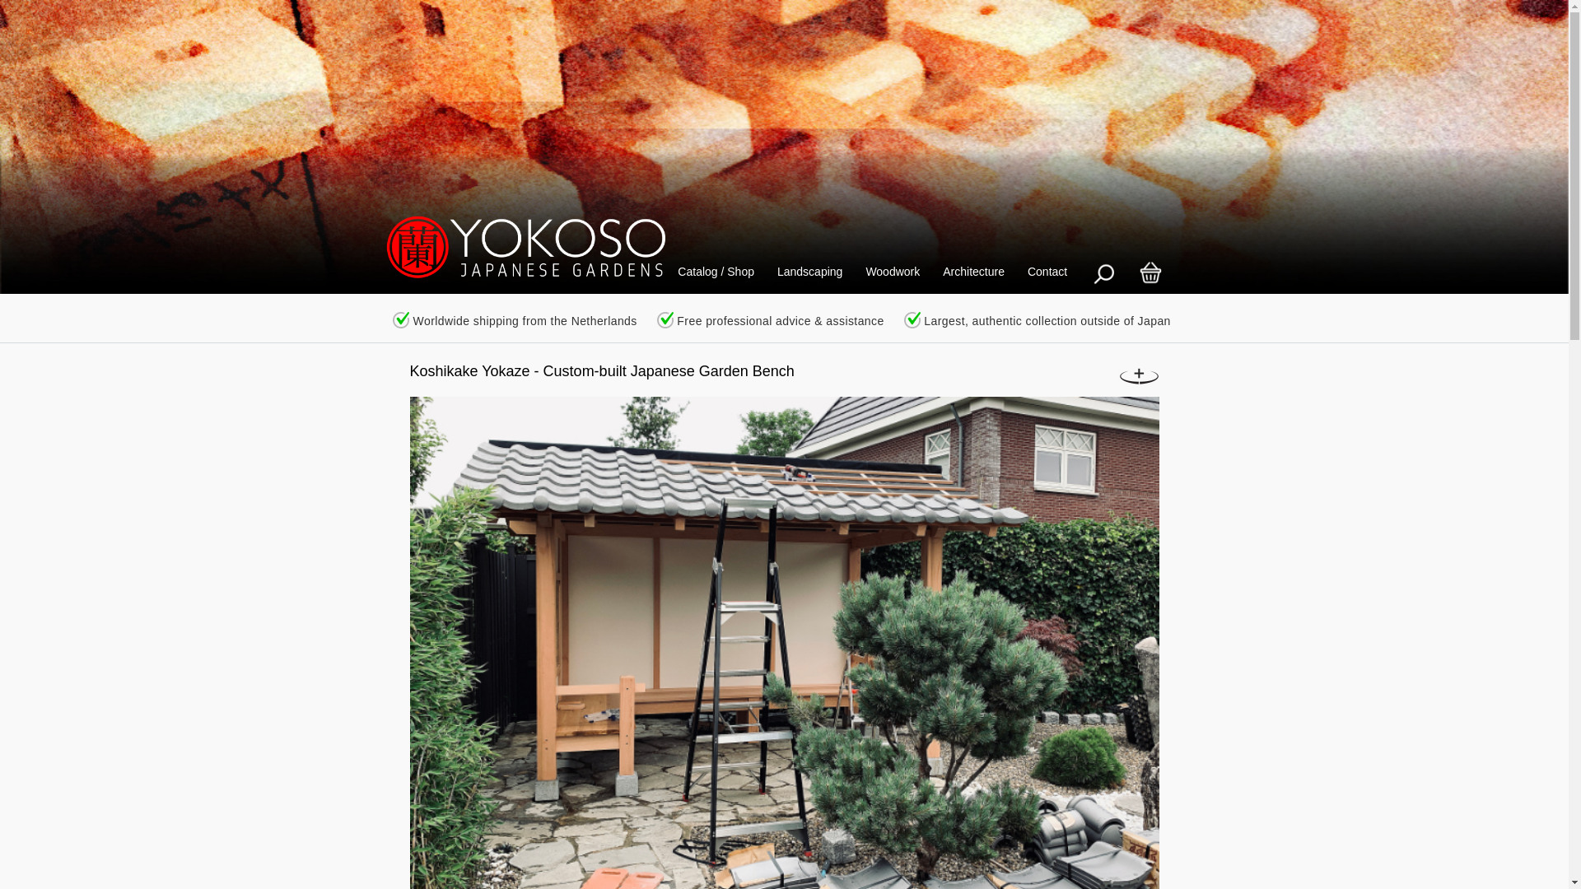  I want to click on Landscaping, so click(809, 272).